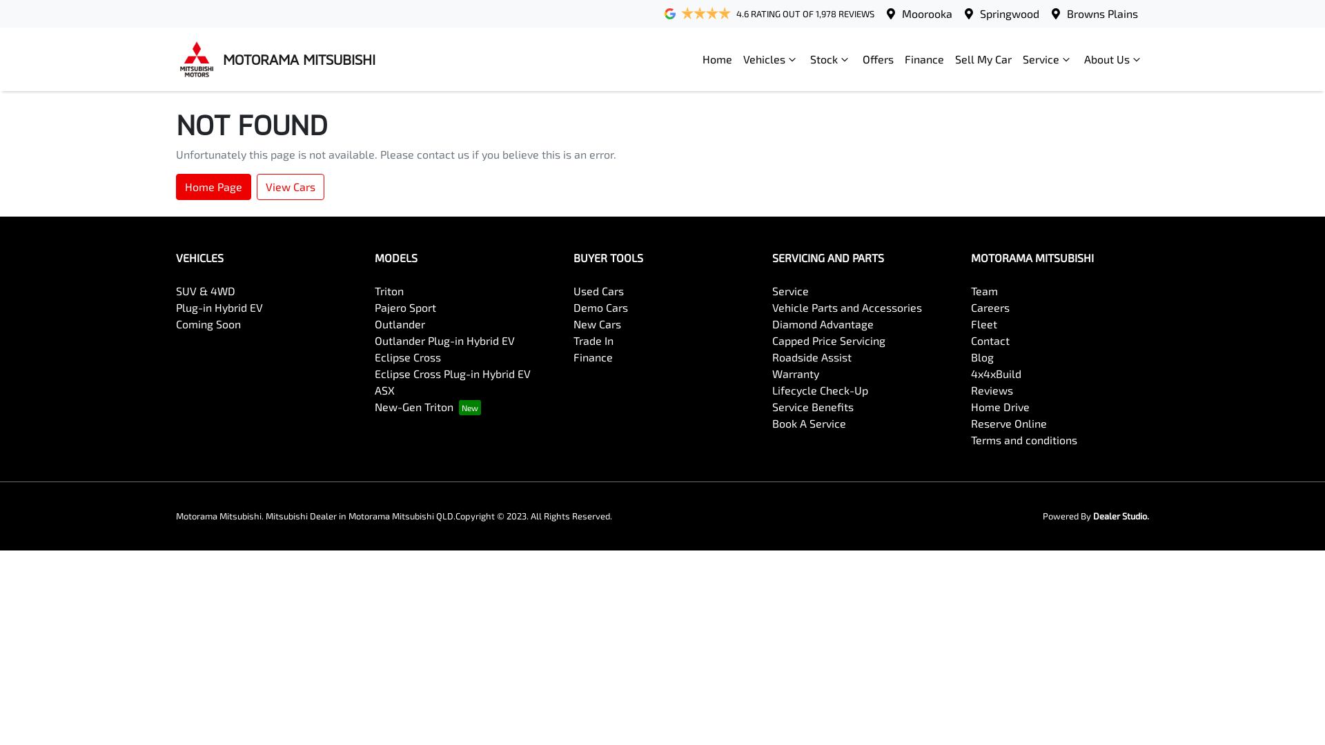  What do you see at coordinates (406, 308) in the screenshot?
I see `Pajero Sport` at bounding box center [406, 308].